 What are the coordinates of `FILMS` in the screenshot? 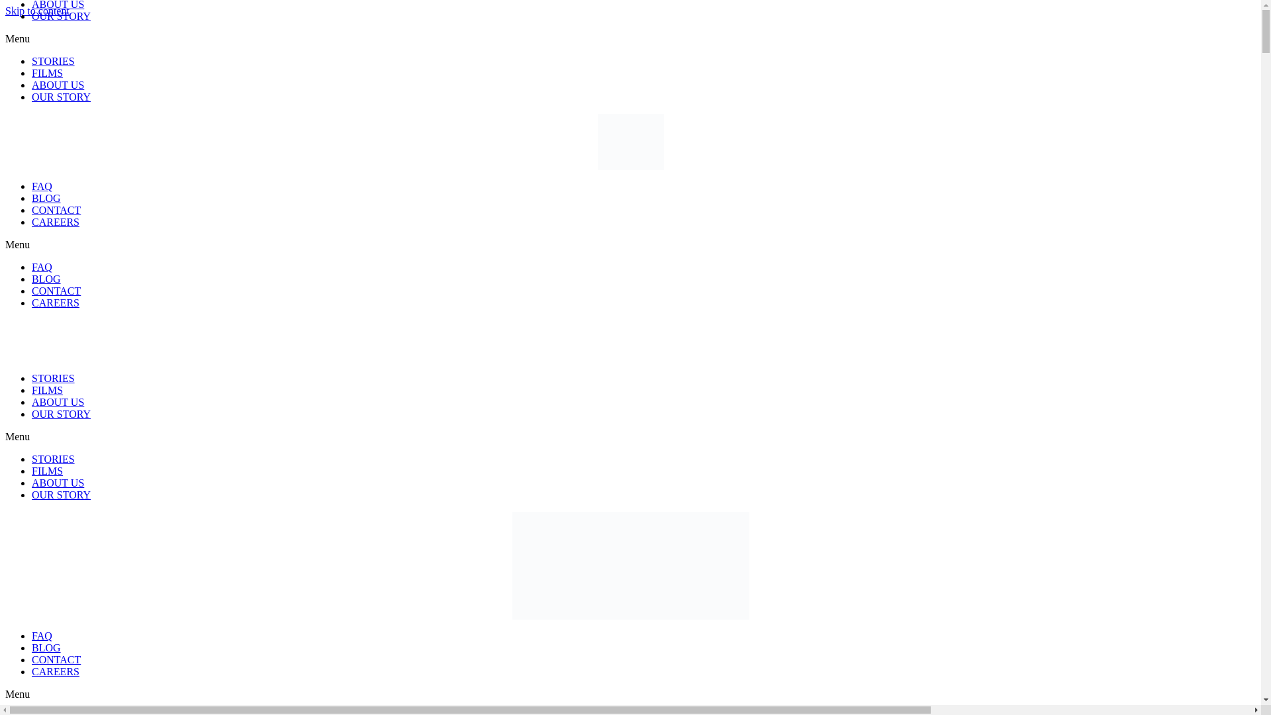 It's located at (47, 391).